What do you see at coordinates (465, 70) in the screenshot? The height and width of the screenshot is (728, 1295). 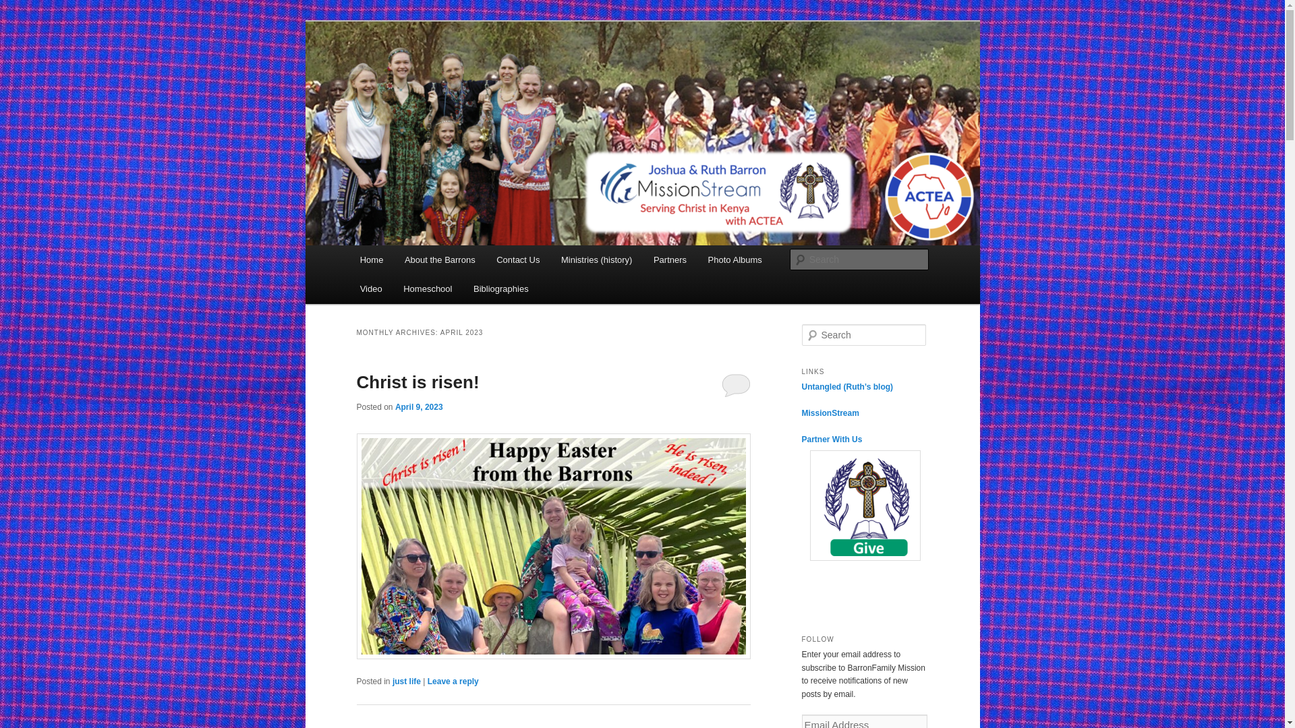 I see `Barron Family Mission` at bounding box center [465, 70].